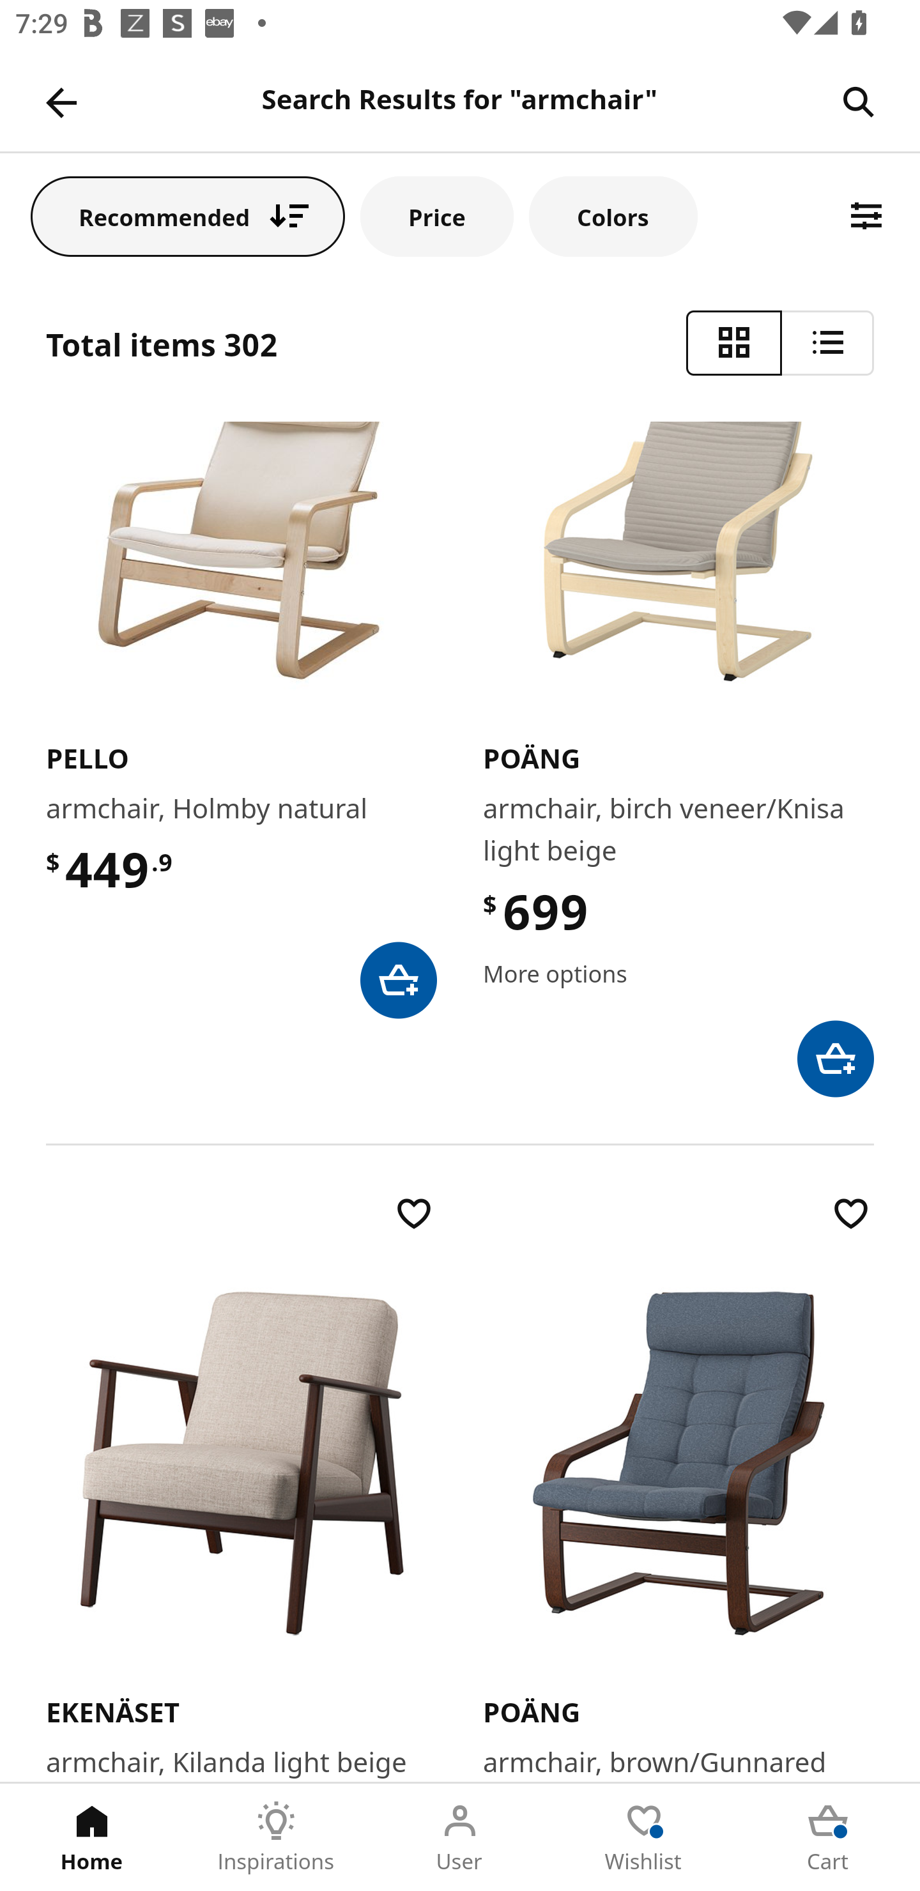 The height and width of the screenshot is (1891, 920). I want to click on Cart
Tab 5 of 5, so click(828, 1837).